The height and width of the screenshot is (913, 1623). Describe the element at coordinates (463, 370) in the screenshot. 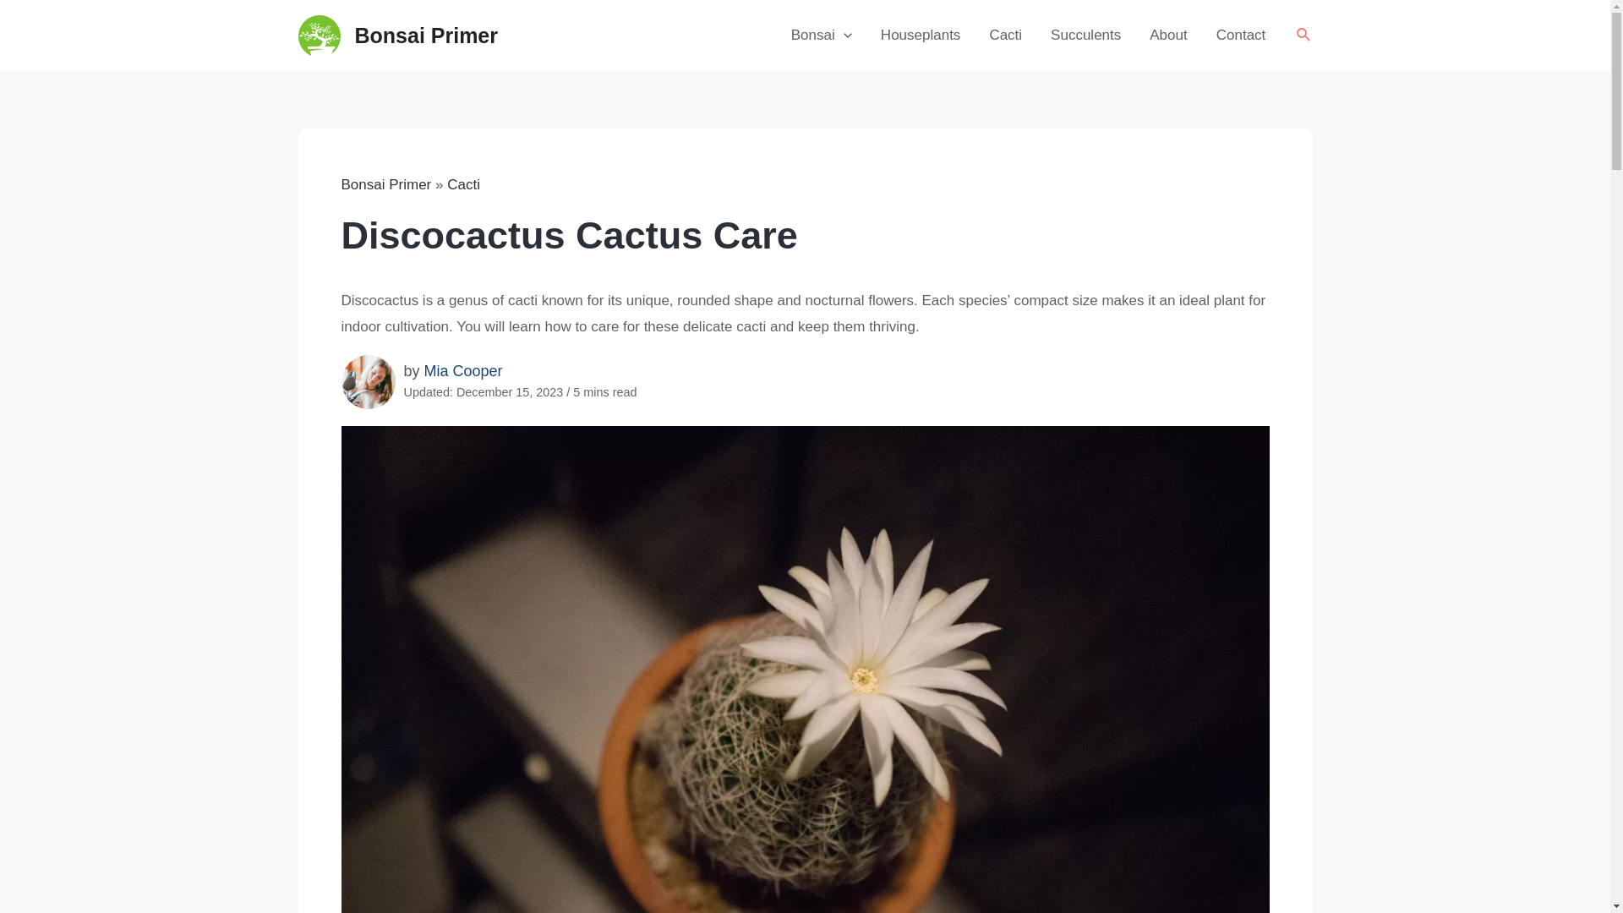

I see `Mia Cooper` at that location.